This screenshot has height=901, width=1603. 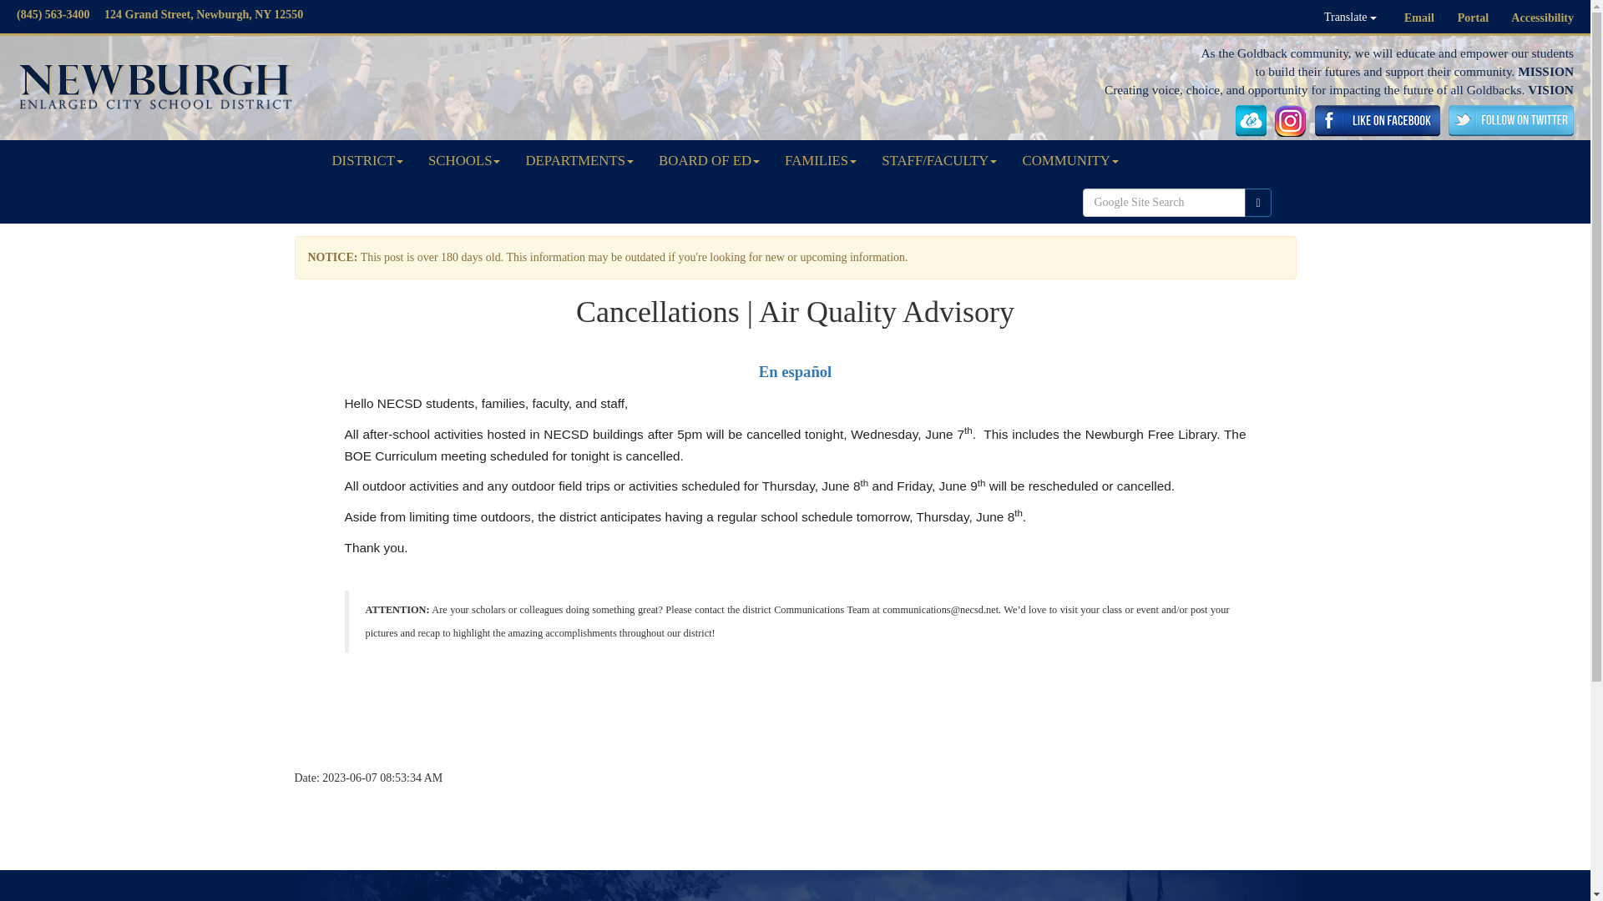 What do you see at coordinates (1543, 18) in the screenshot?
I see `Accessibility` at bounding box center [1543, 18].